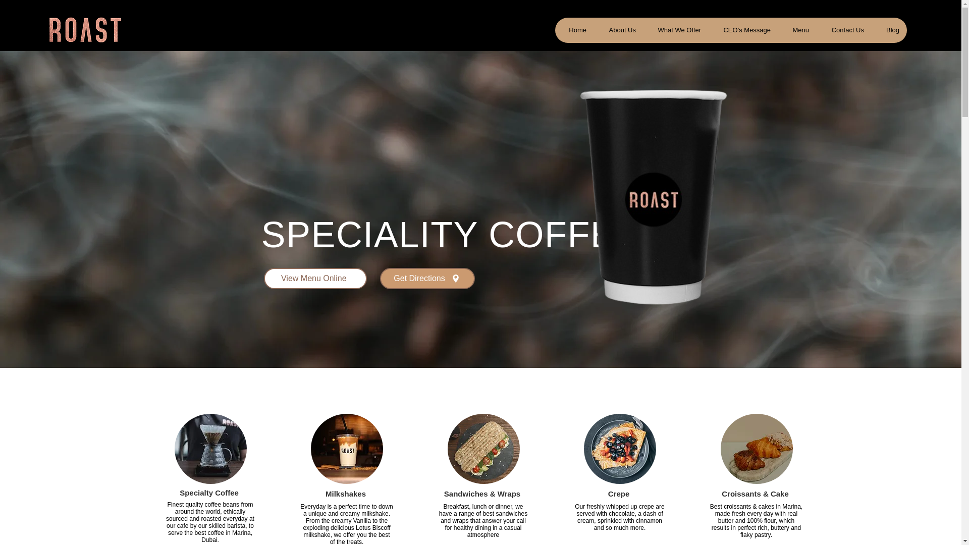 The image size is (969, 545). I want to click on Blog, so click(889, 30).